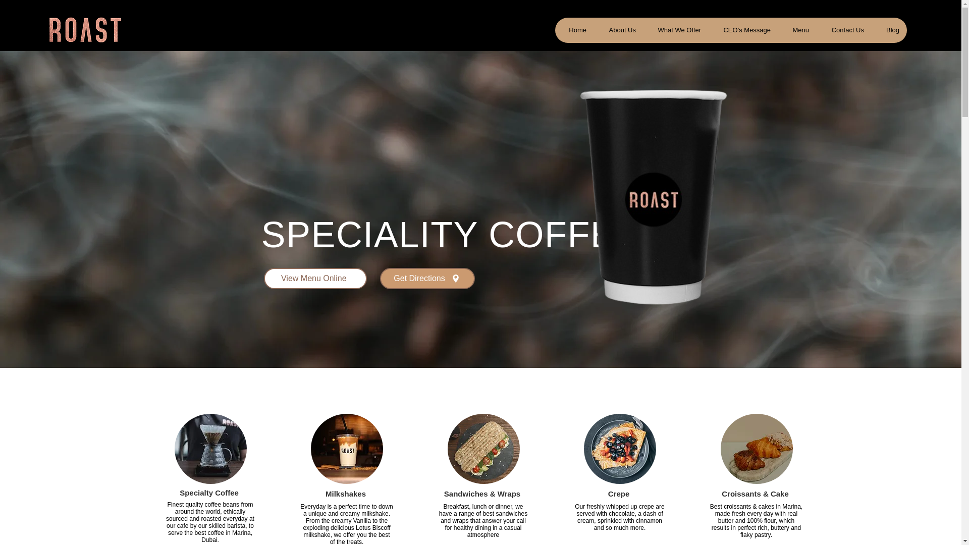 The image size is (969, 545). I want to click on Blog, so click(889, 30).